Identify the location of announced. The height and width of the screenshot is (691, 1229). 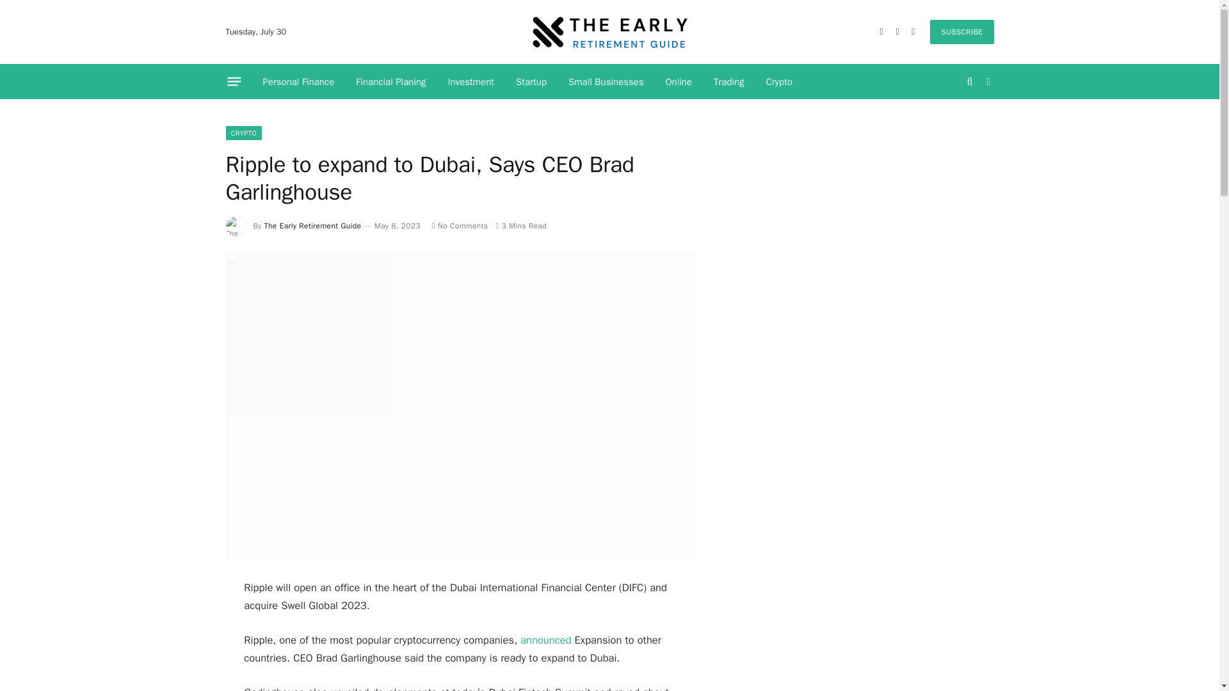
(545, 640).